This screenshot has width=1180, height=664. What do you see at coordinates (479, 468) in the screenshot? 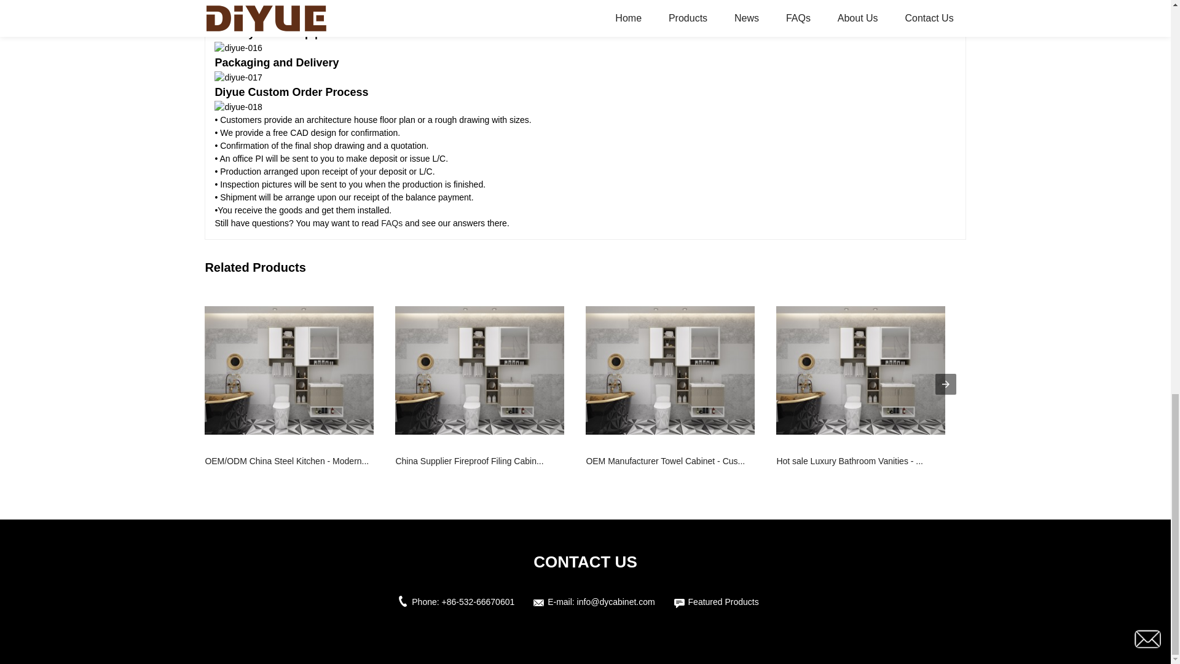
I see `China Supplier Fireproof Filing Cabin...` at bounding box center [479, 468].